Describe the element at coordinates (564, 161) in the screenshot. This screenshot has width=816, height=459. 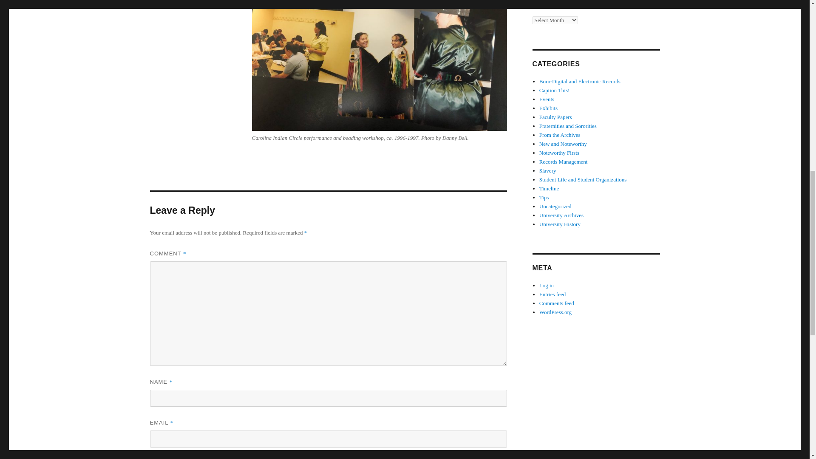
I see `Records Management` at that location.